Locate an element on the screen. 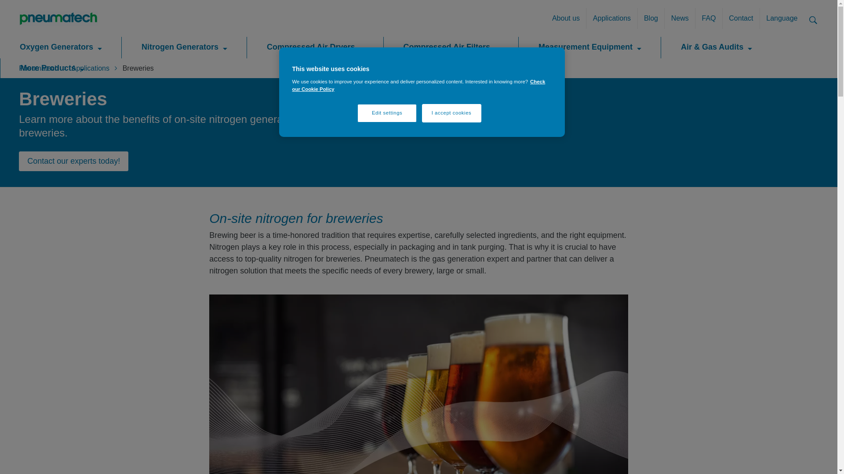 This screenshot has height=474, width=844. About us is located at coordinates (566, 18).